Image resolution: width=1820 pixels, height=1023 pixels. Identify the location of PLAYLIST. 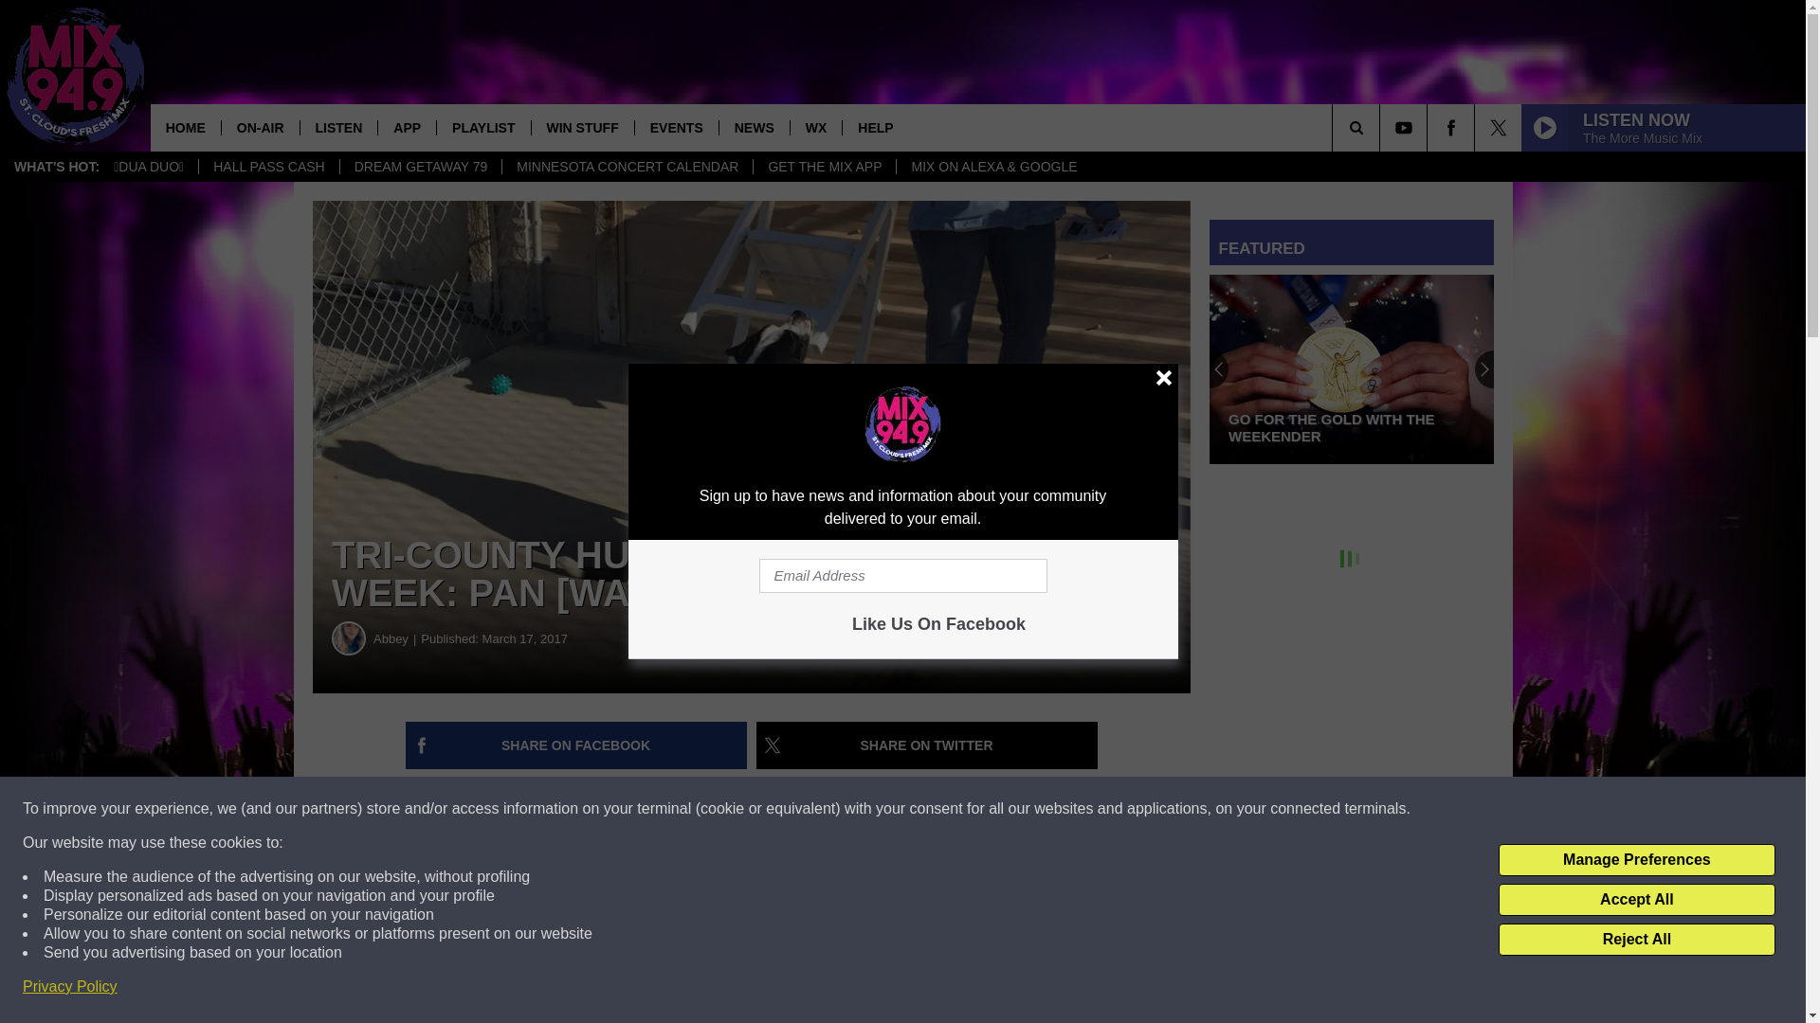
(482, 127).